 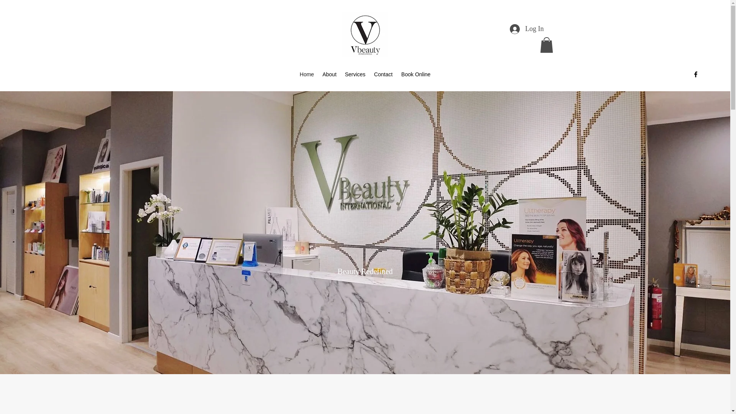 I want to click on Services, so click(x=355, y=74).